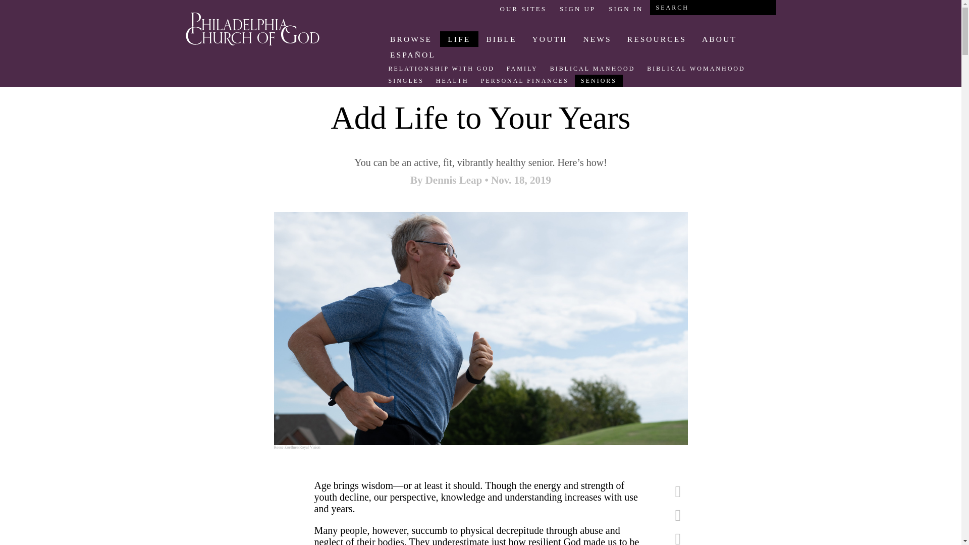 This screenshot has height=545, width=969. Describe the element at coordinates (411, 38) in the screenshot. I see `BROWSE` at that location.